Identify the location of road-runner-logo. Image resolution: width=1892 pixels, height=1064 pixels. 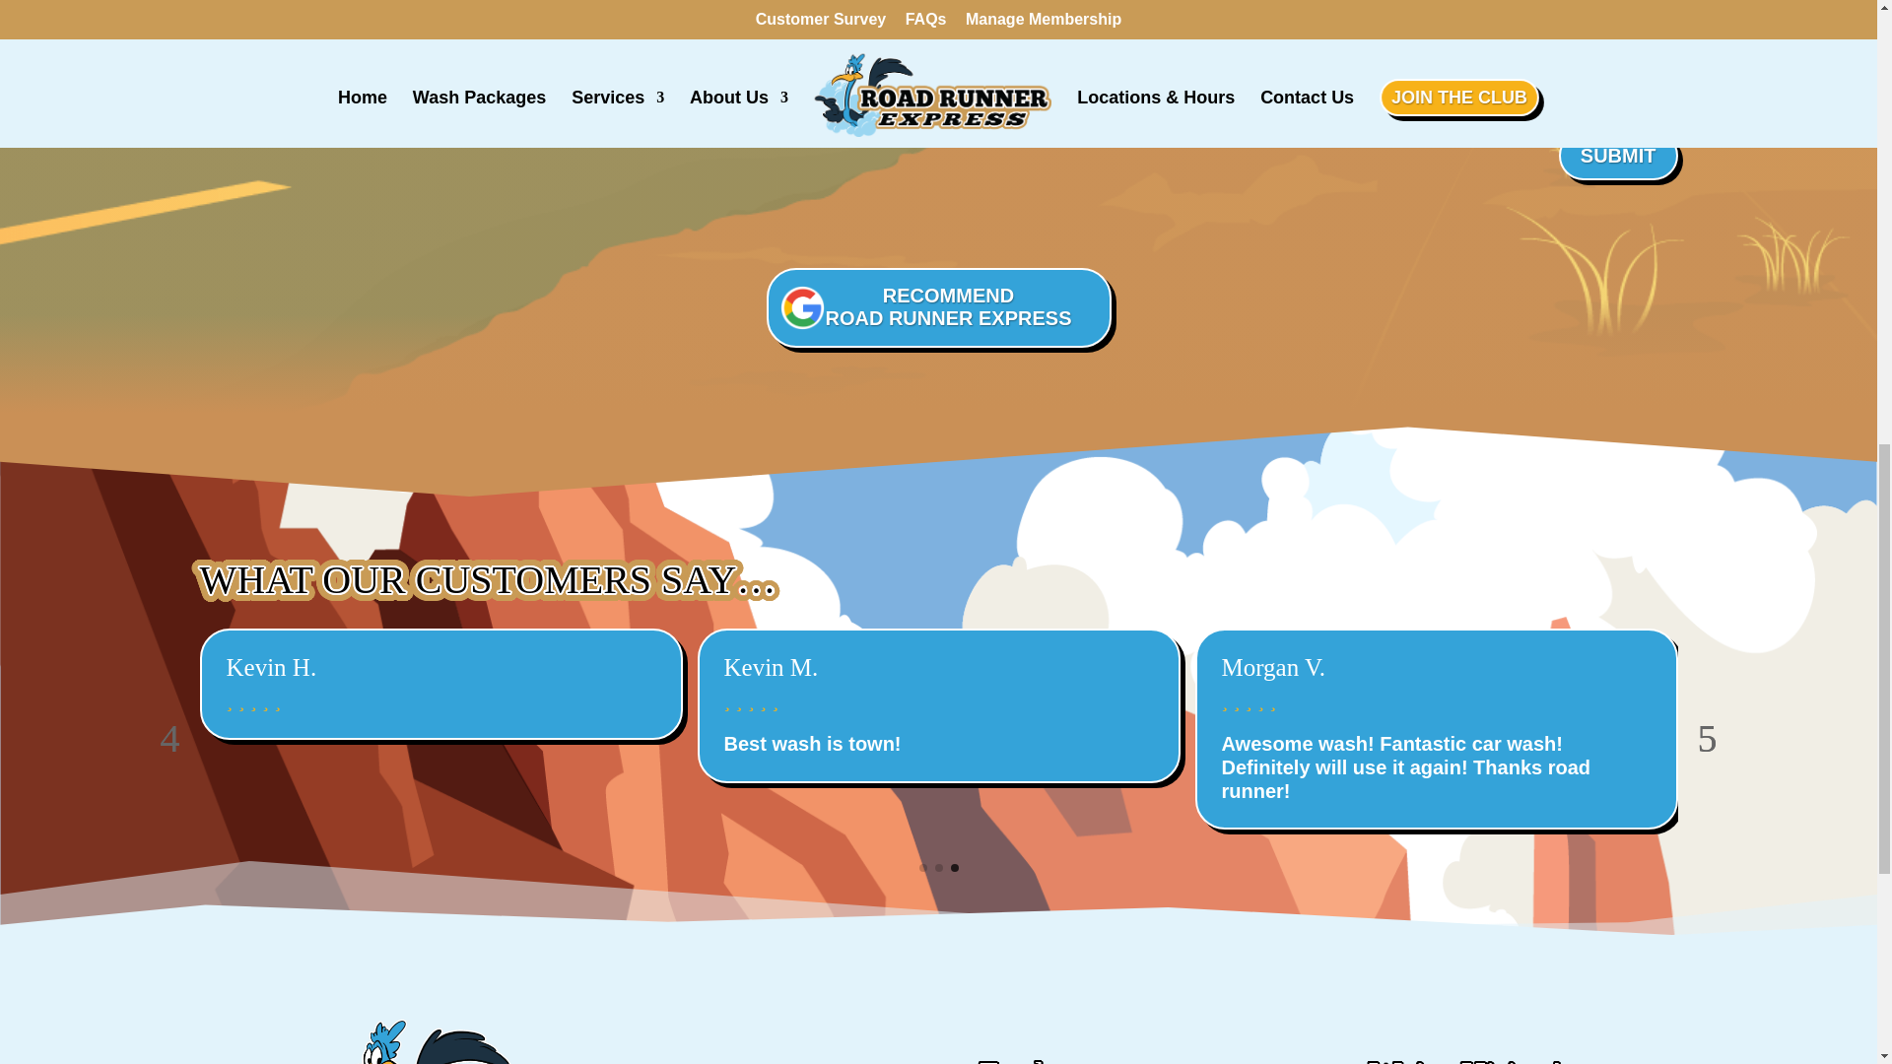
(938, 308).